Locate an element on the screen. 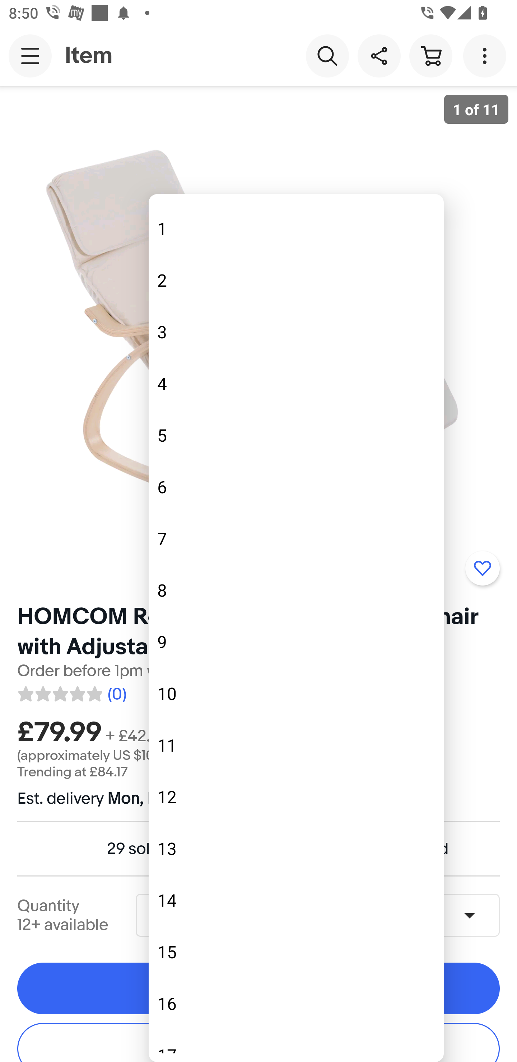 Image resolution: width=517 pixels, height=1062 pixels. 3 is located at coordinates (296, 332).